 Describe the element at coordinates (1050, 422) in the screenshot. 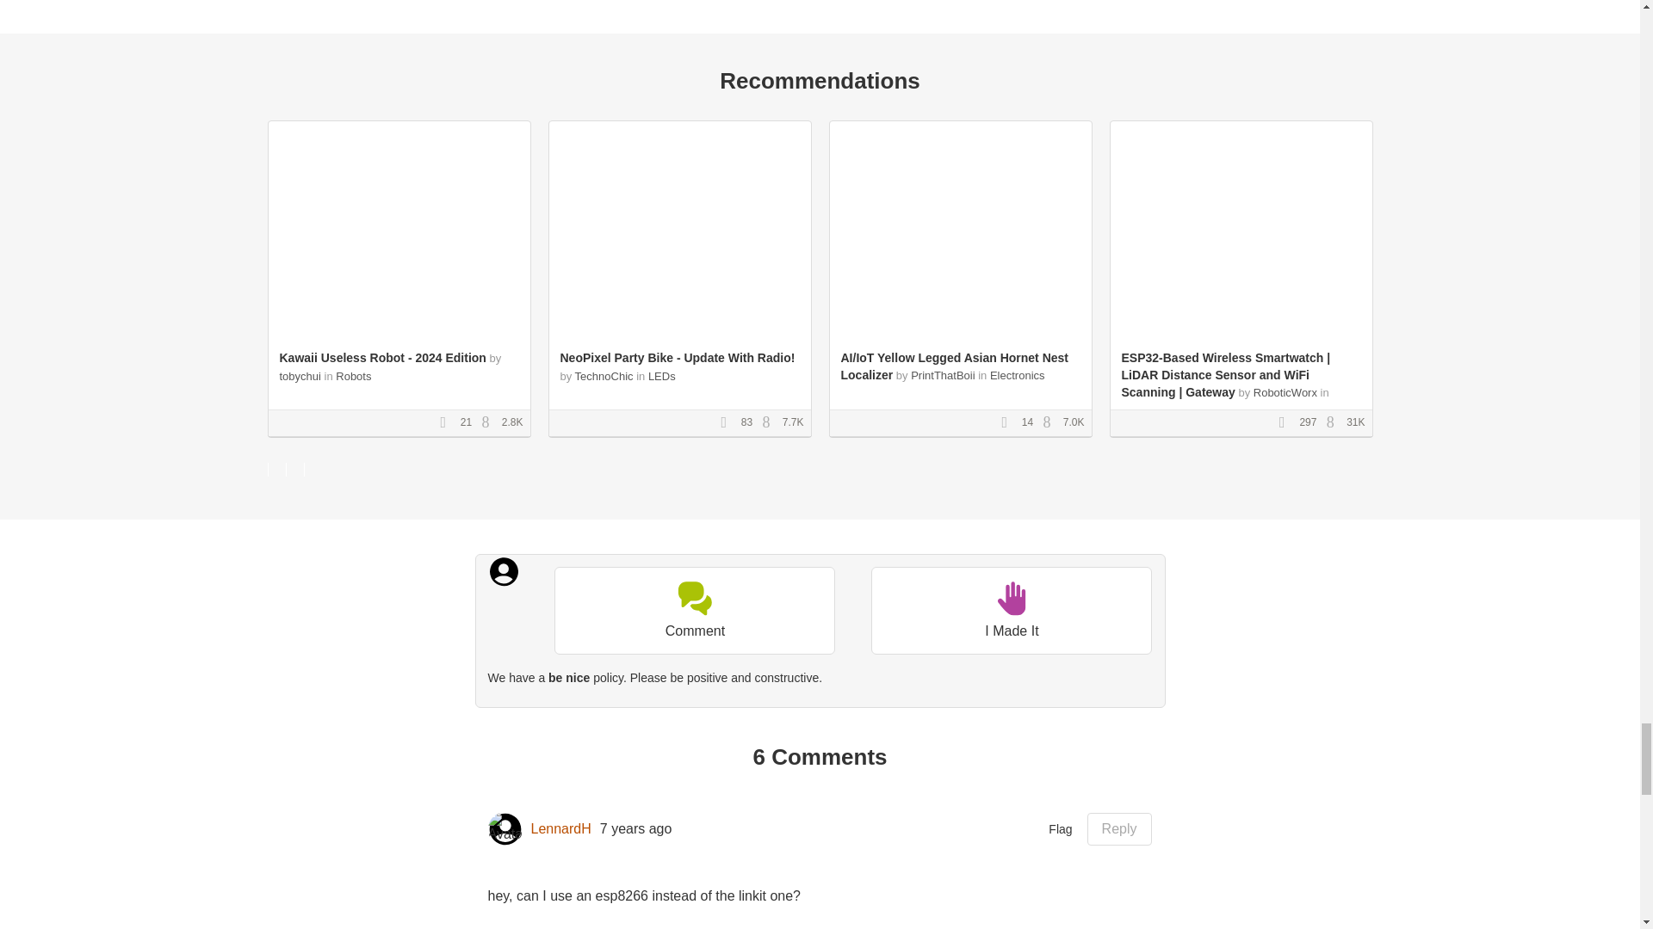

I see `Views Count` at that location.